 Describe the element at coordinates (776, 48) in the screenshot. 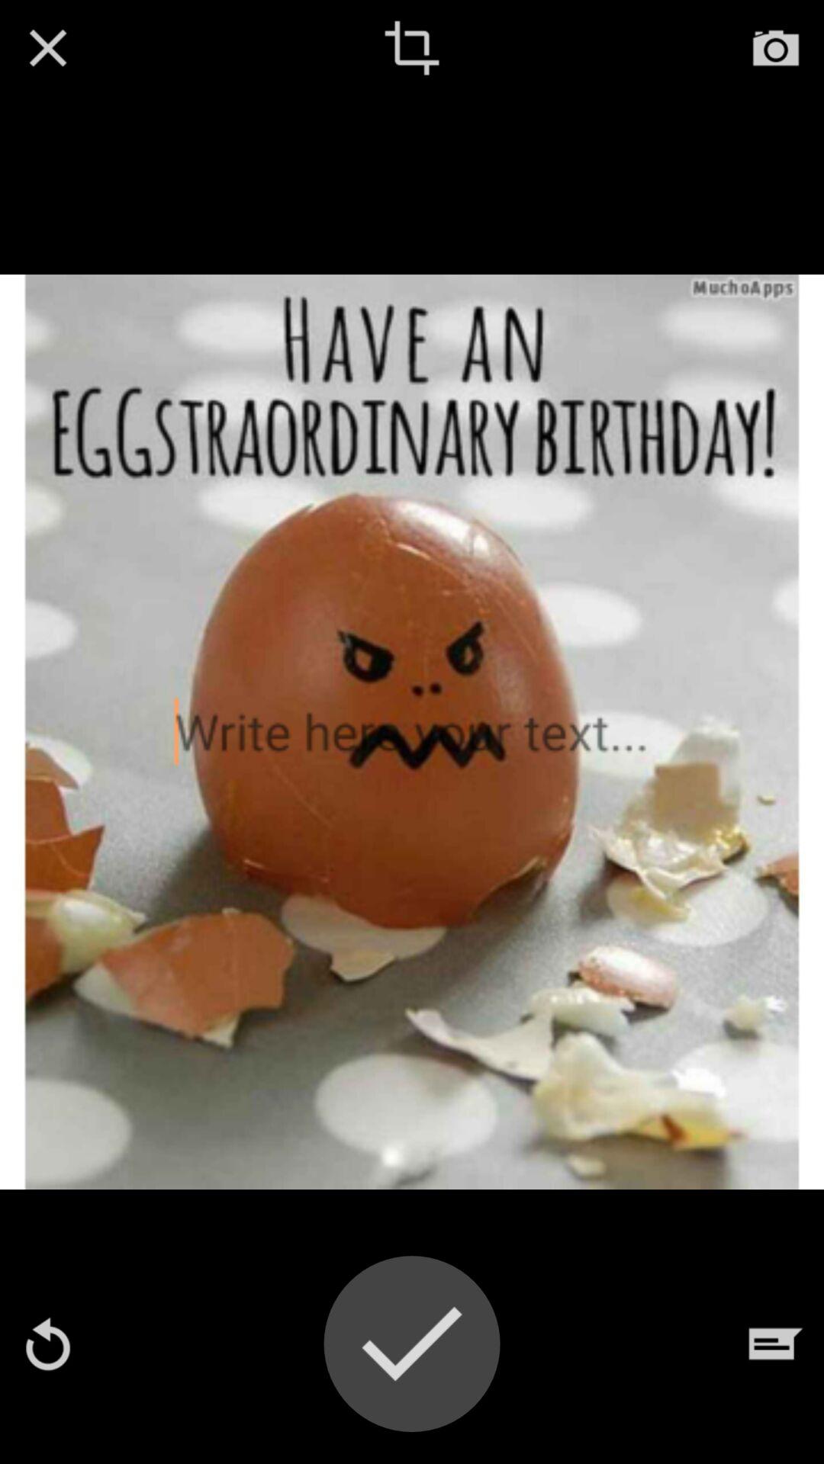

I see `go to camera` at that location.